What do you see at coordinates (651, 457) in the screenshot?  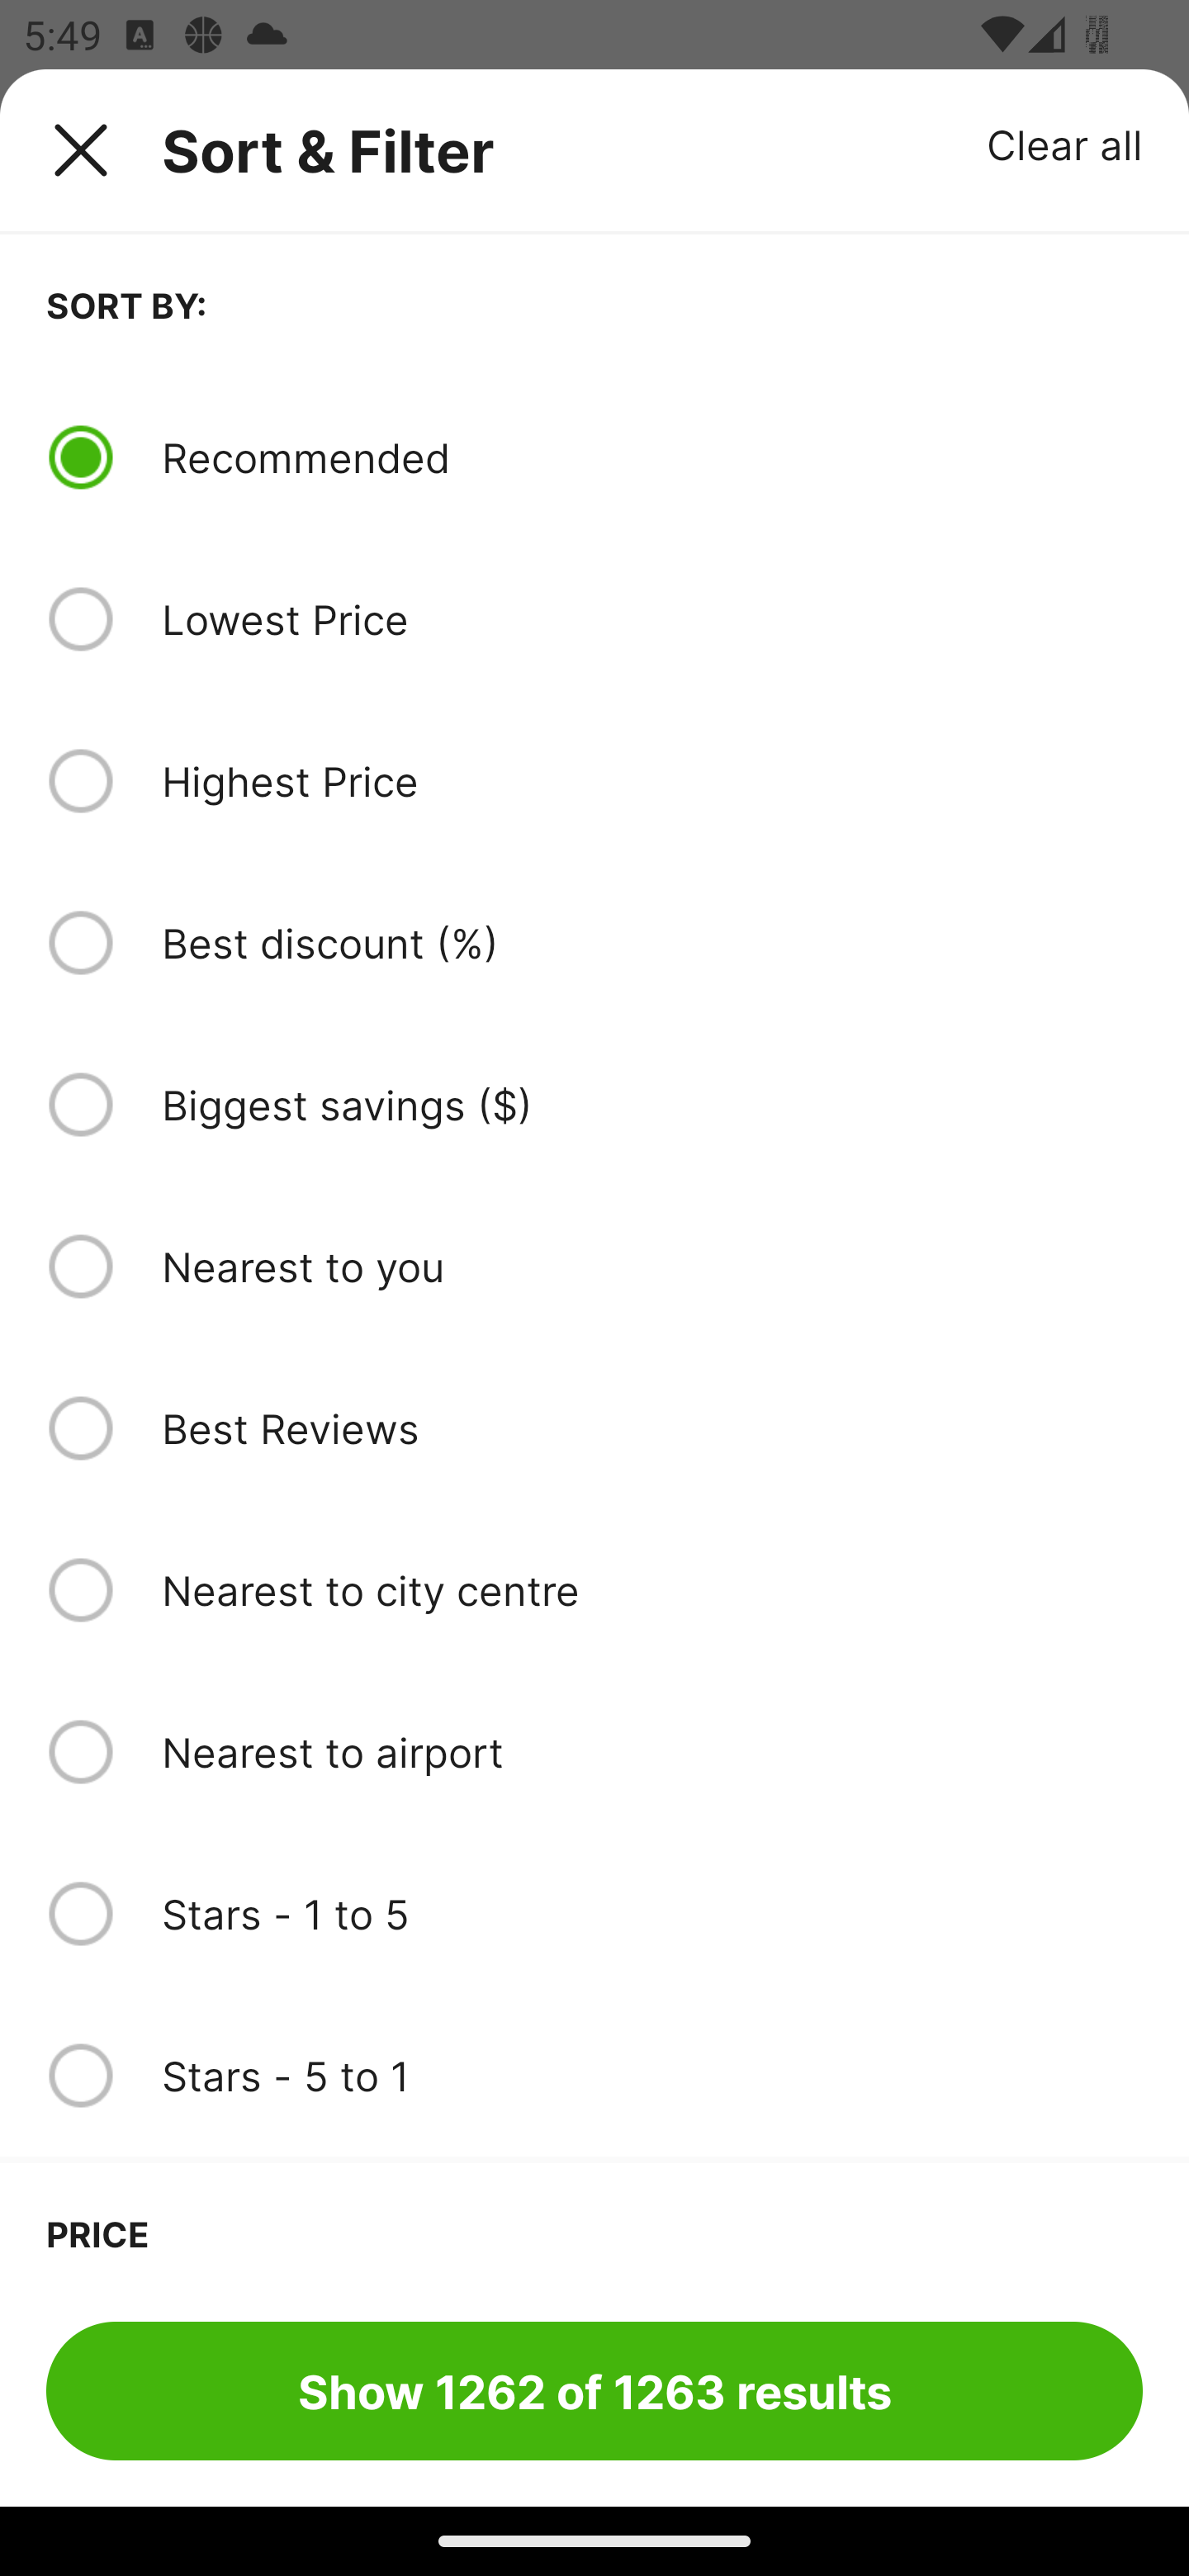 I see `Recommended ` at bounding box center [651, 457].